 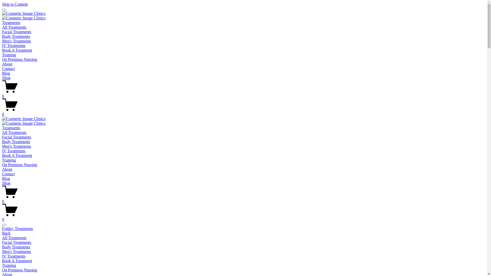 I want to click on Training, so click(x=9, y=55).